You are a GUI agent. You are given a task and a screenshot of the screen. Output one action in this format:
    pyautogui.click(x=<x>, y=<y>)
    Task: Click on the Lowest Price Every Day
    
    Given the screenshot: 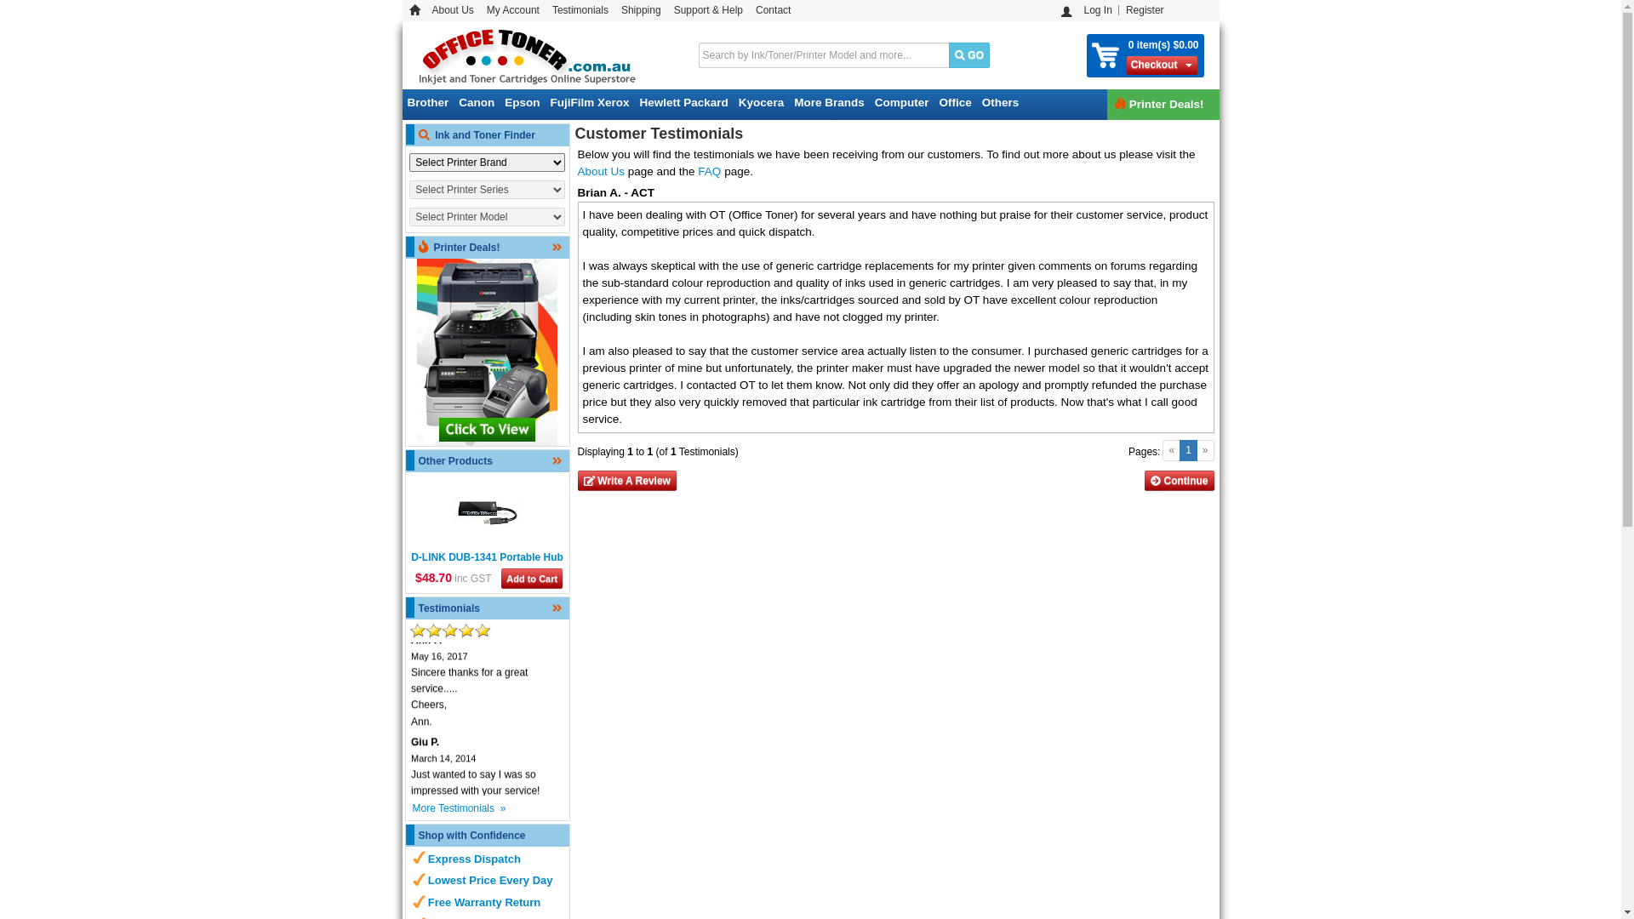 What is the action you would take?
    pyautogui.click(x=490, y=881)
    